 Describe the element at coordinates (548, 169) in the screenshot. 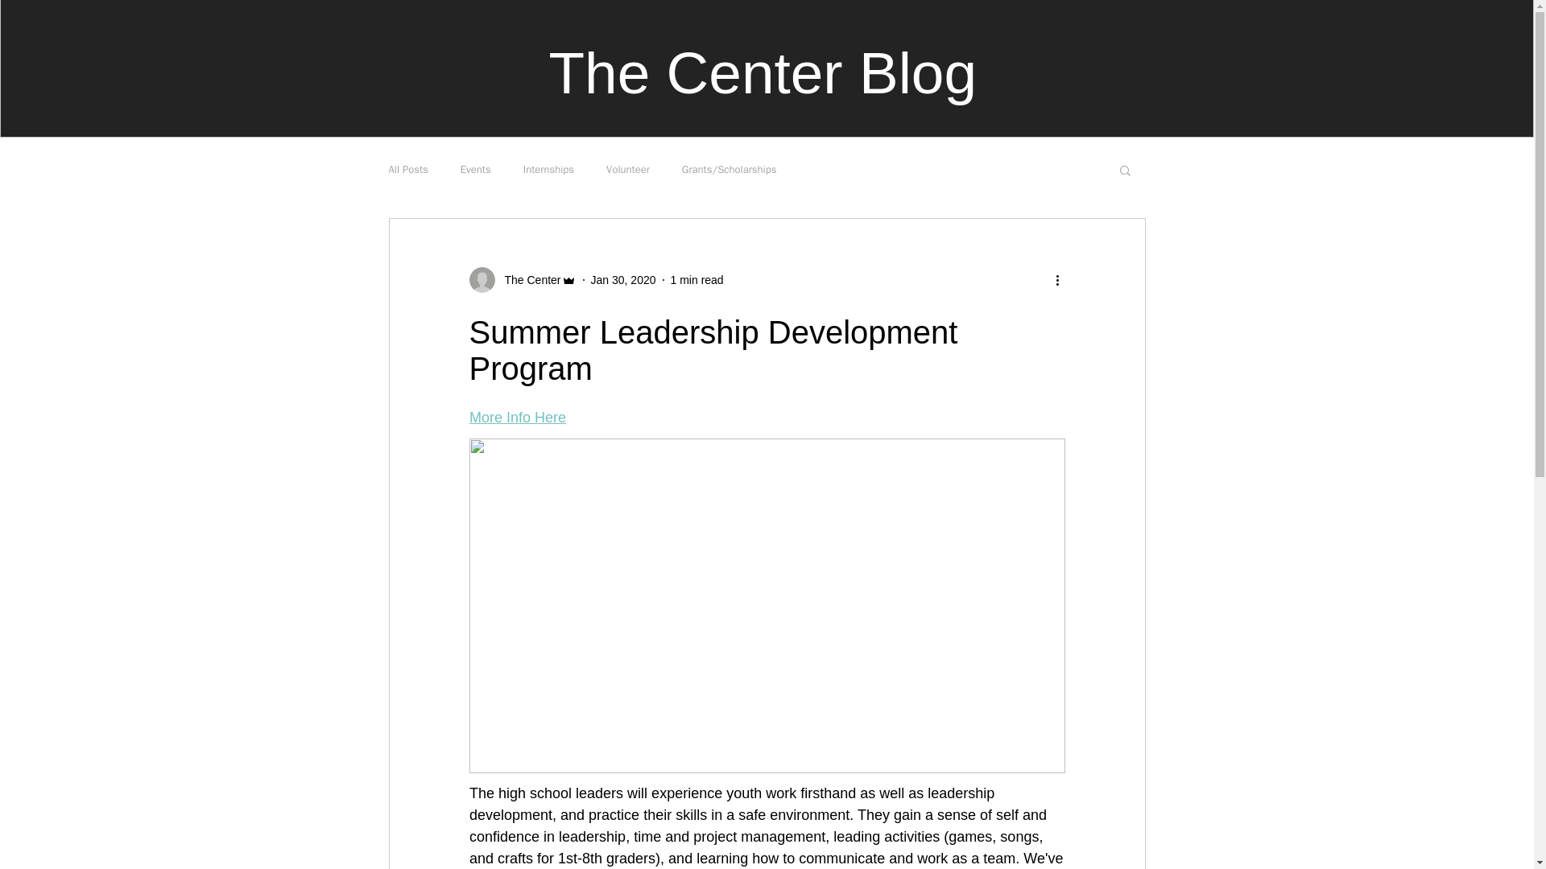

I see `Internships` at that location.